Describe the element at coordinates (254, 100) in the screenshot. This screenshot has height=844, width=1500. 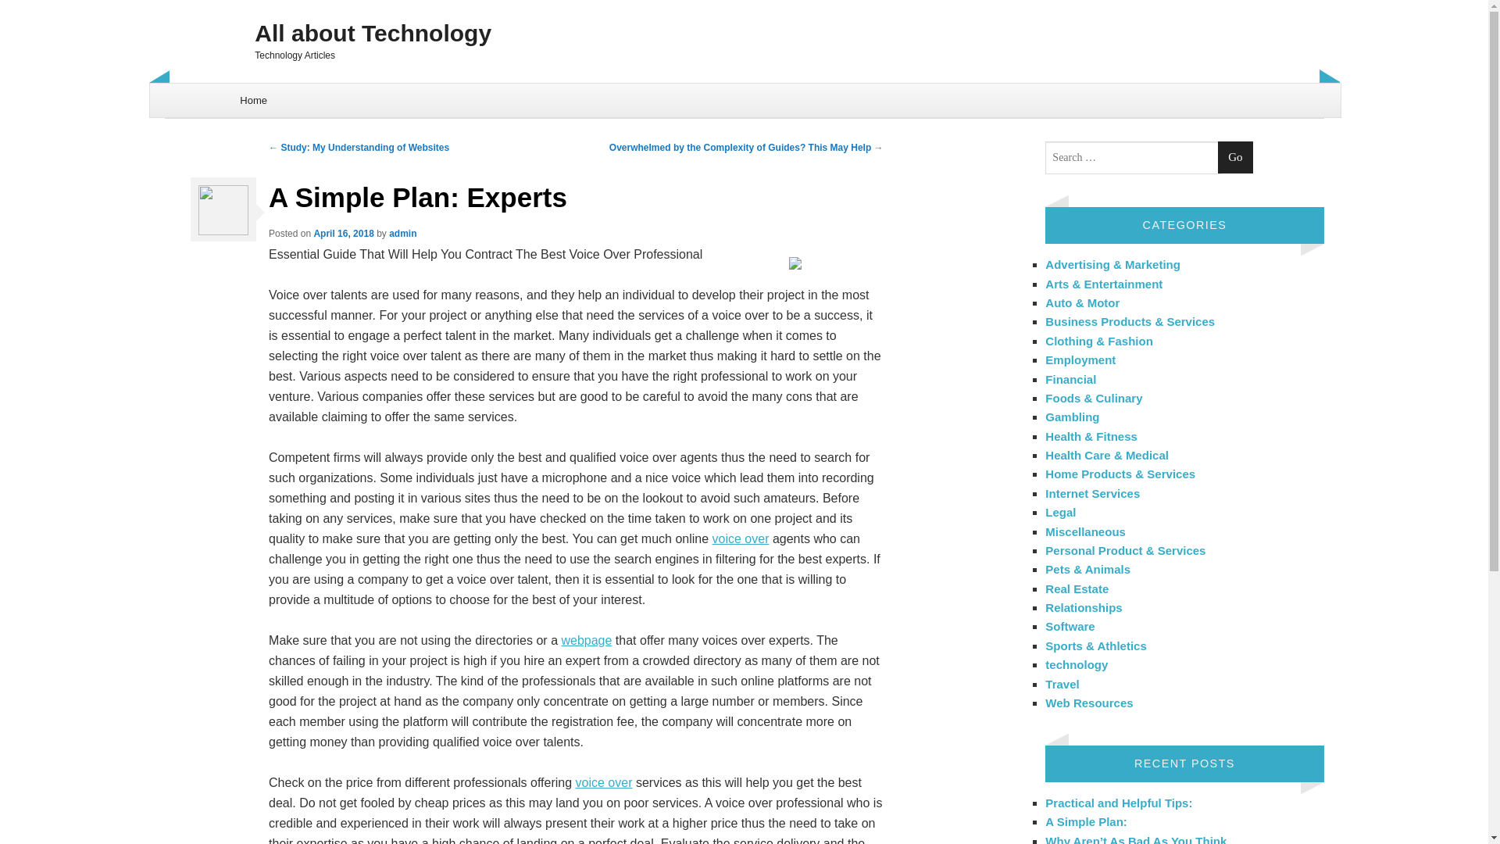
I see `Home` at that location.